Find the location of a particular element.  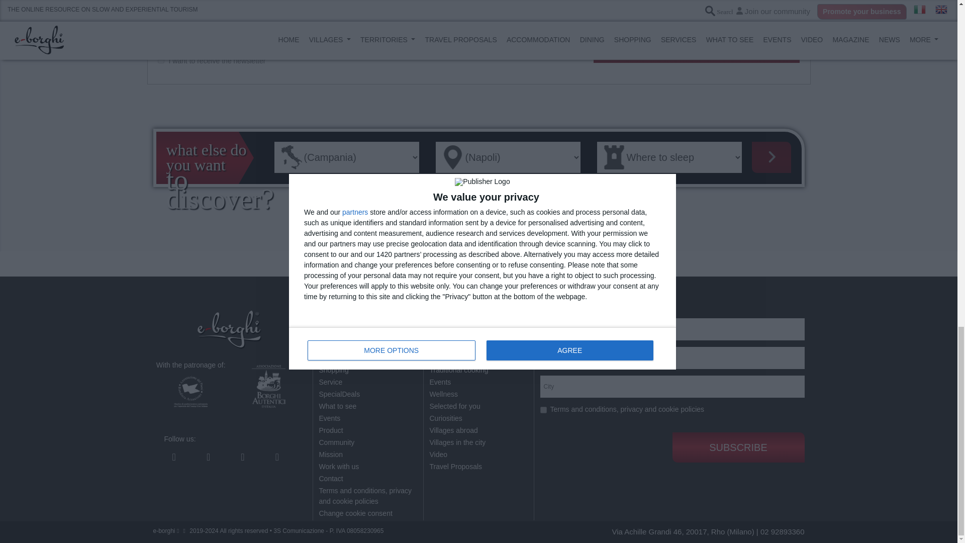

Send is located at coordinates (697, 53).